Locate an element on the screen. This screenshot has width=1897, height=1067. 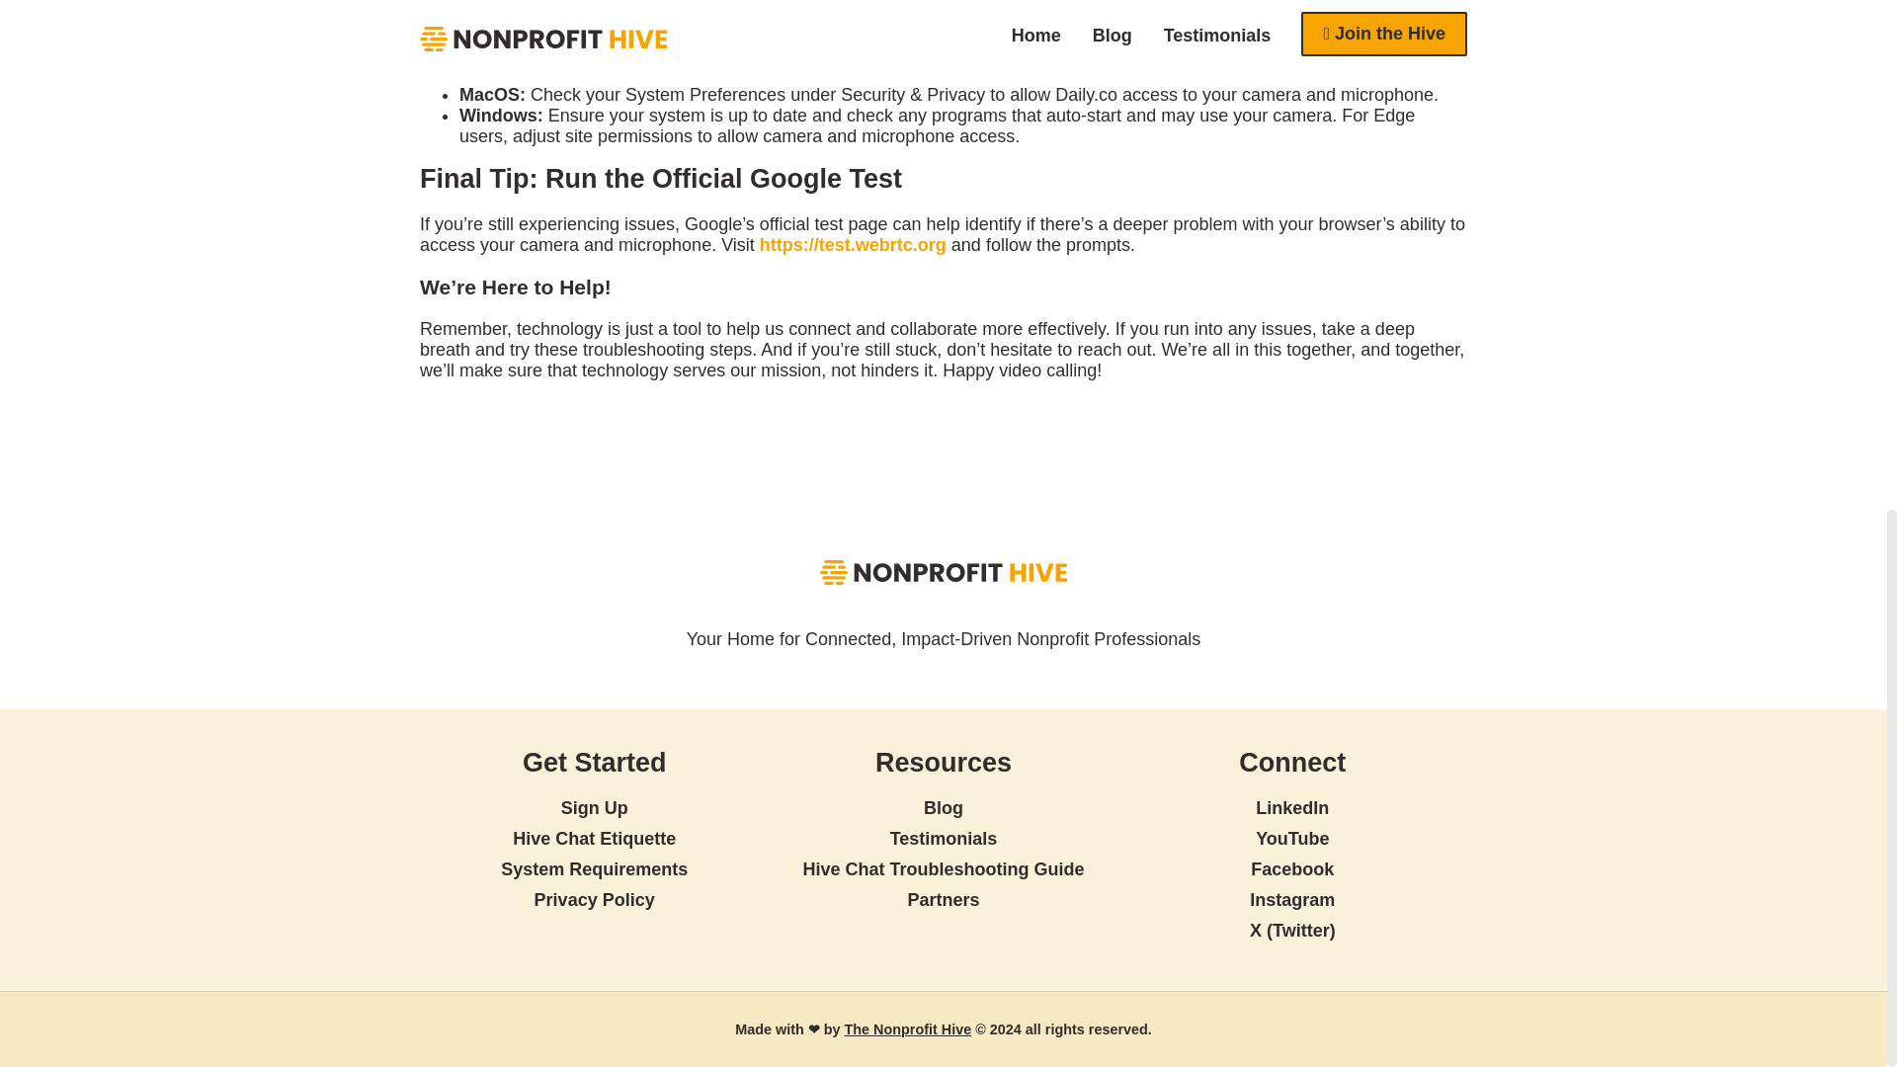
System Requirements is located at coordinates (593, 869).